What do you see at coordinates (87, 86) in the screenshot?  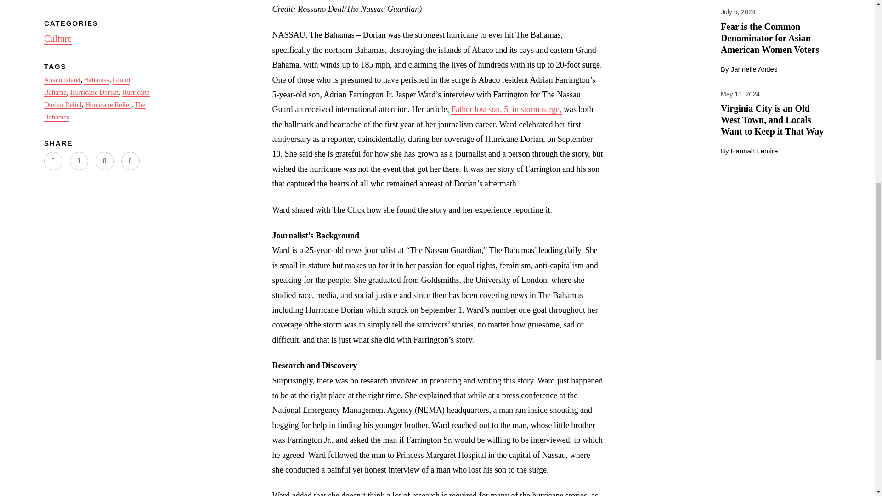 I see `Grand Bahama` at bounding box center [87, 86].